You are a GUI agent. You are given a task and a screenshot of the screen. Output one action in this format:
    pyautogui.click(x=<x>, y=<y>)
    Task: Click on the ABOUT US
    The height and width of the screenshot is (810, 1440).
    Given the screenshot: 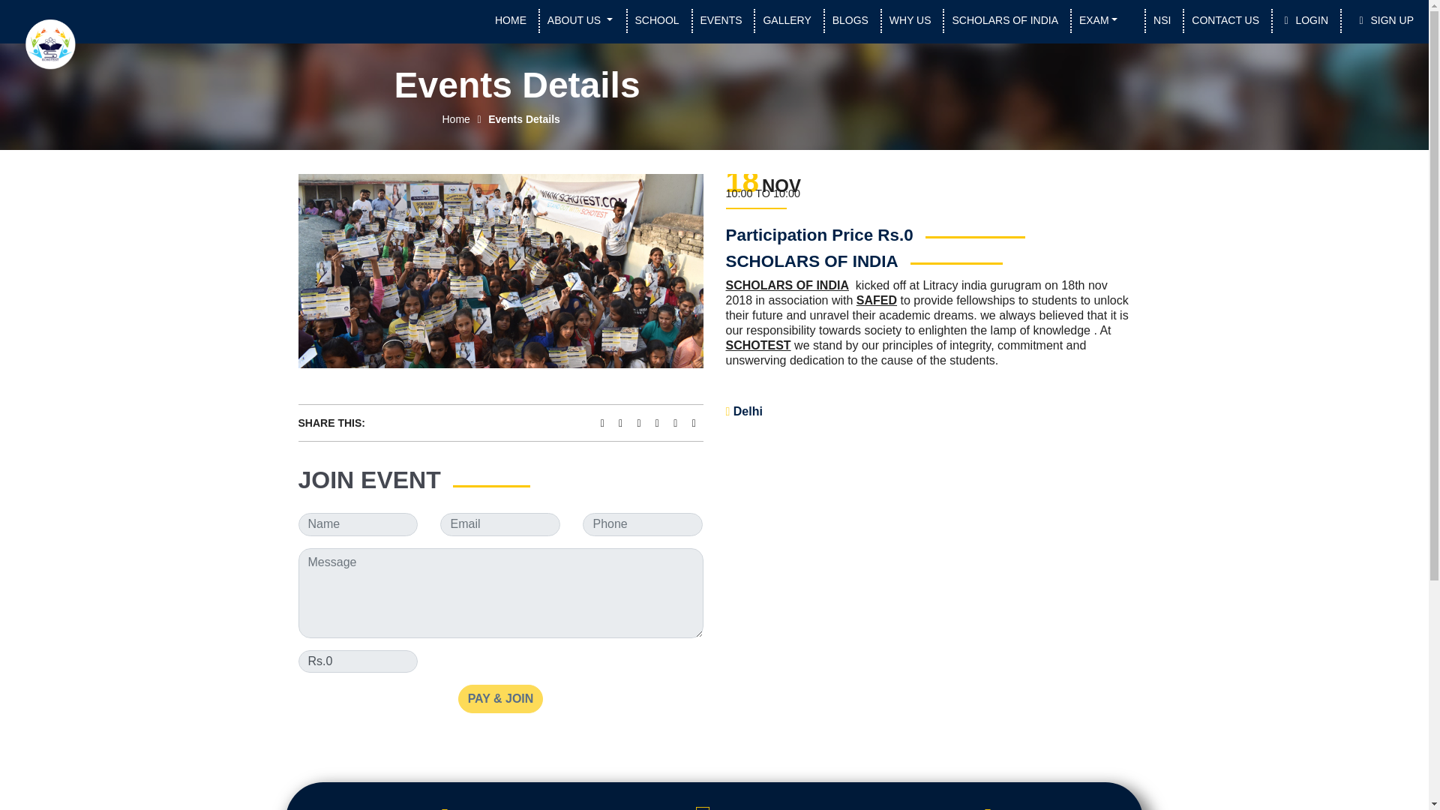 What is the action you would take?
    pyautogui.click(x=583, y=21)
    